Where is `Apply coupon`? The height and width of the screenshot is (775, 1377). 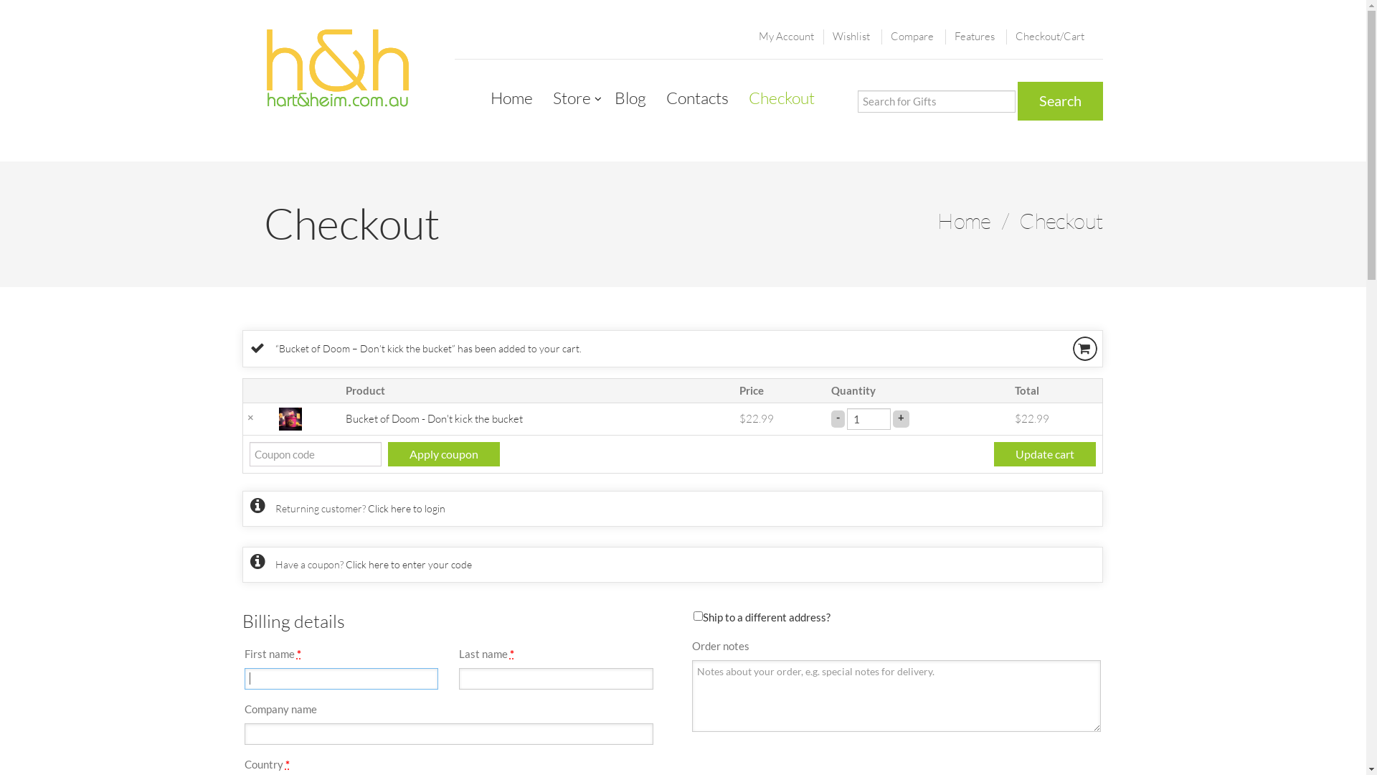 Apply coupon is located at coordinates (443, 454).